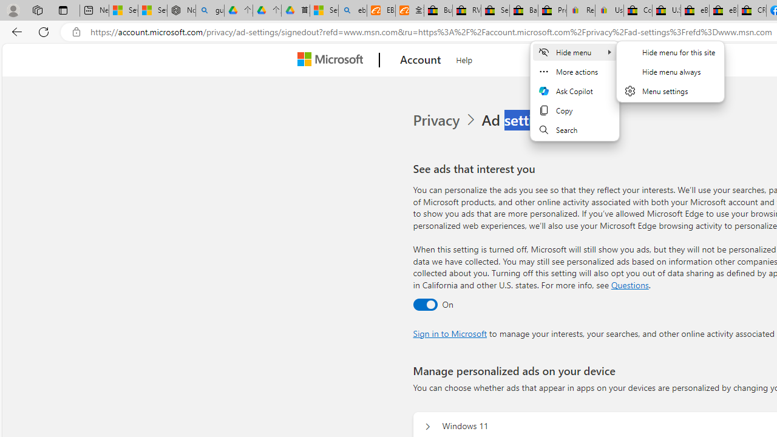 Image resolution: width=777 pixels, height=437 pixels. Describe the element at coordinates (575, 110) in the screenshot. I see `Copy` at that location.